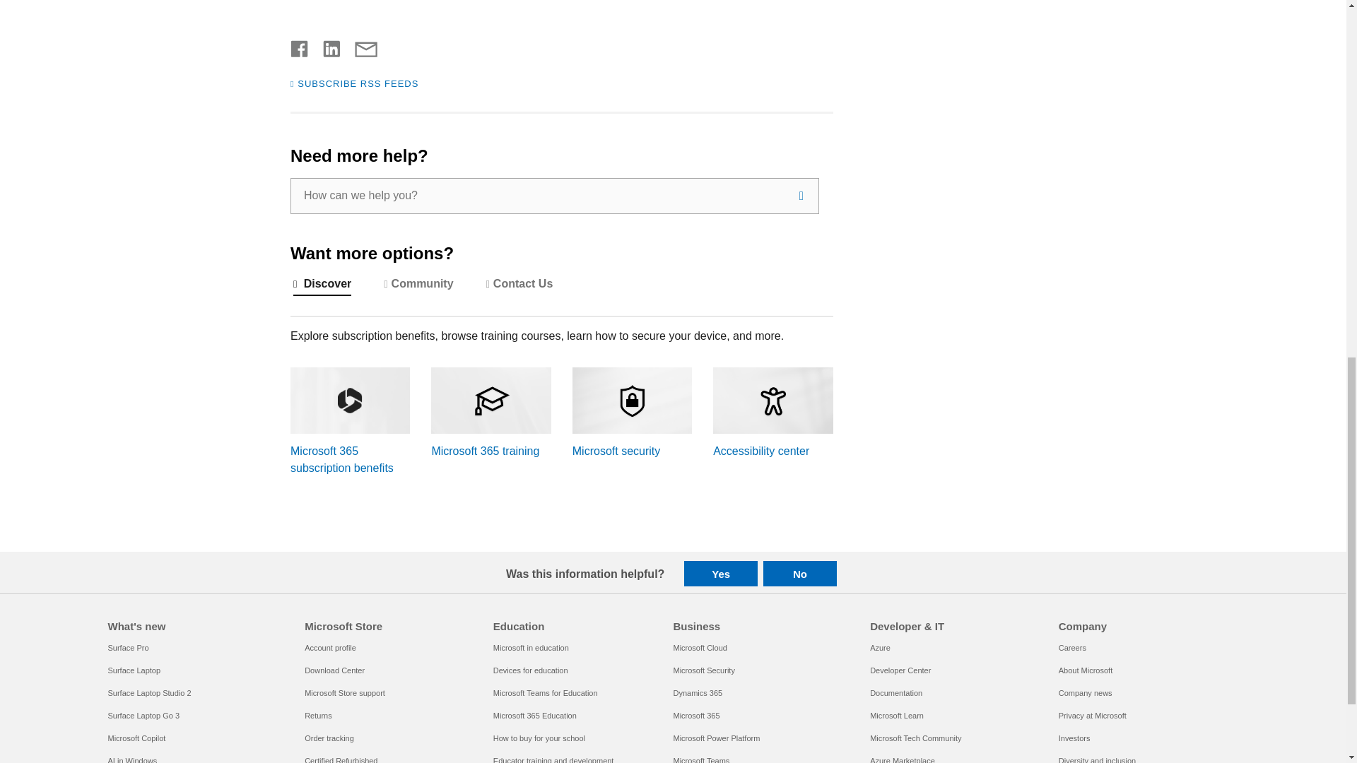 This screenshot has height=763, width=1357. I want to click on Share by email, so click(359, 47).